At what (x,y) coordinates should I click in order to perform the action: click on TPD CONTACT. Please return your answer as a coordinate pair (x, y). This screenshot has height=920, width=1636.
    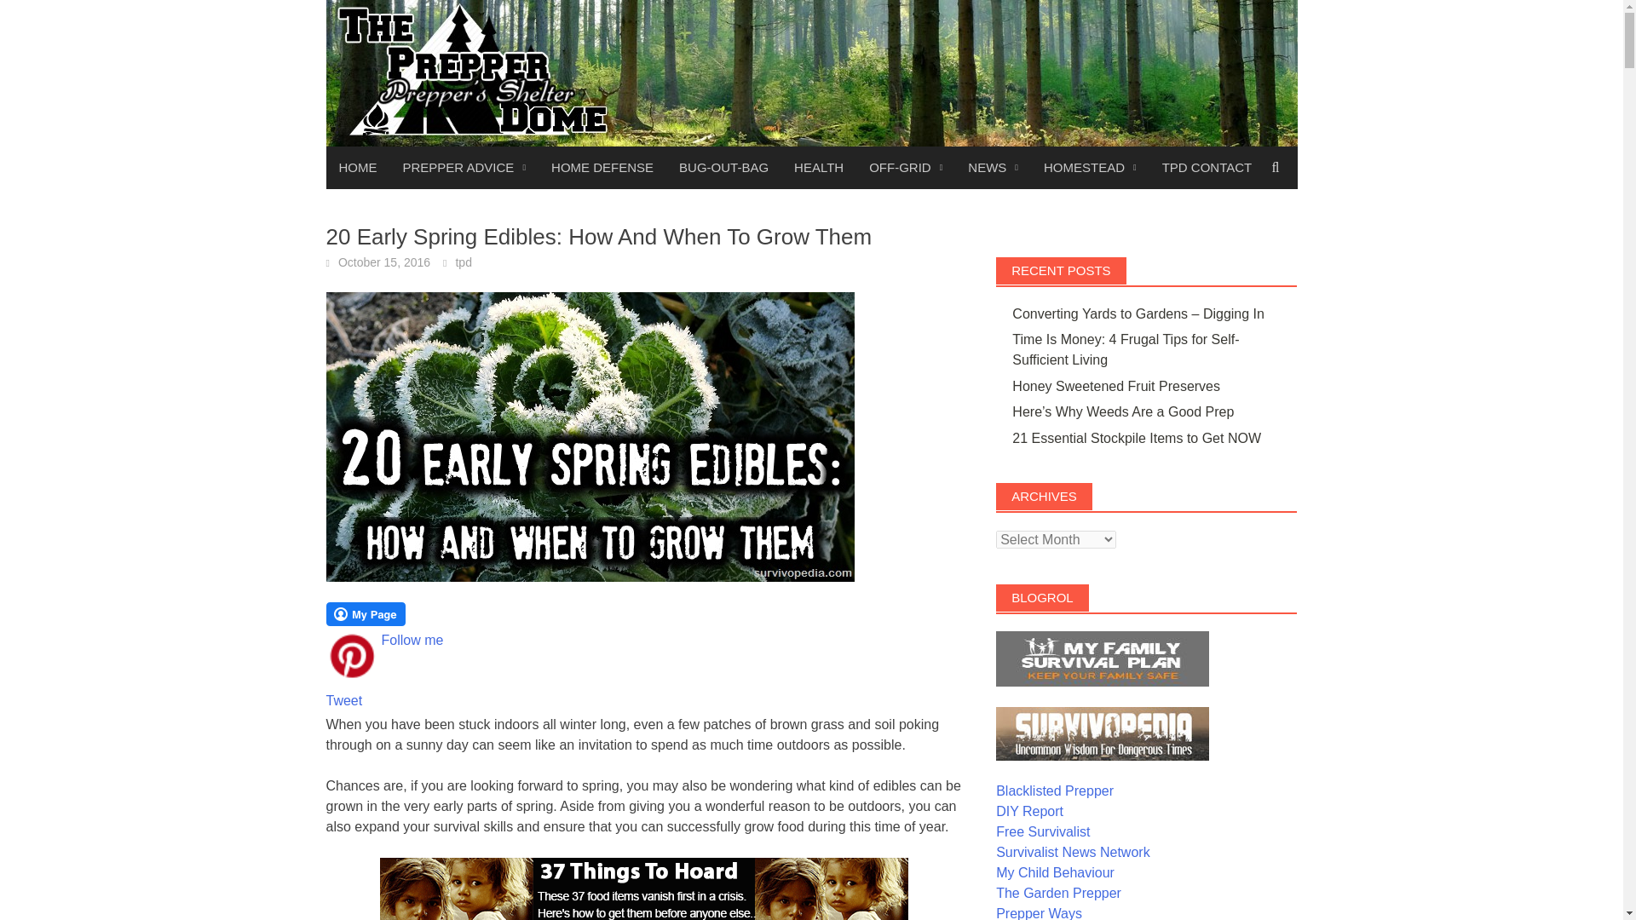
    Looking at the image, I should click on (1207, 167).